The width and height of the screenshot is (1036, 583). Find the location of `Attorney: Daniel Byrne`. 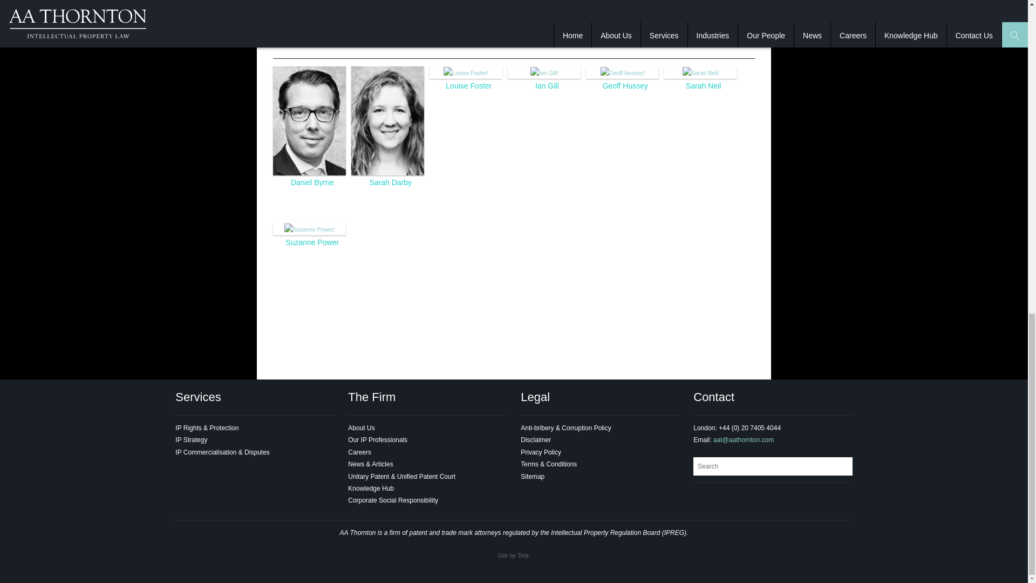

Attorney: Daniel Byrne is located at coordinates (312, 182).